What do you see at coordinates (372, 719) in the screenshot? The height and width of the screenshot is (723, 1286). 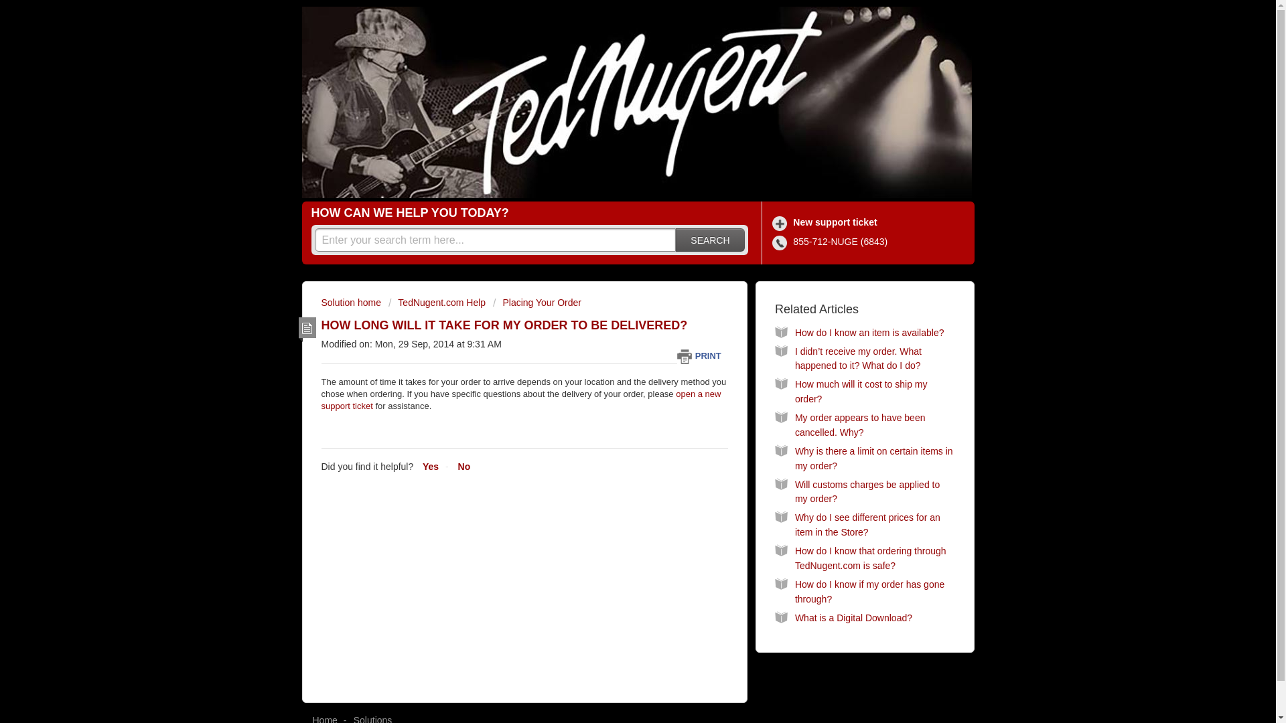 I see `Solutions` at bounding box center [372, 719].